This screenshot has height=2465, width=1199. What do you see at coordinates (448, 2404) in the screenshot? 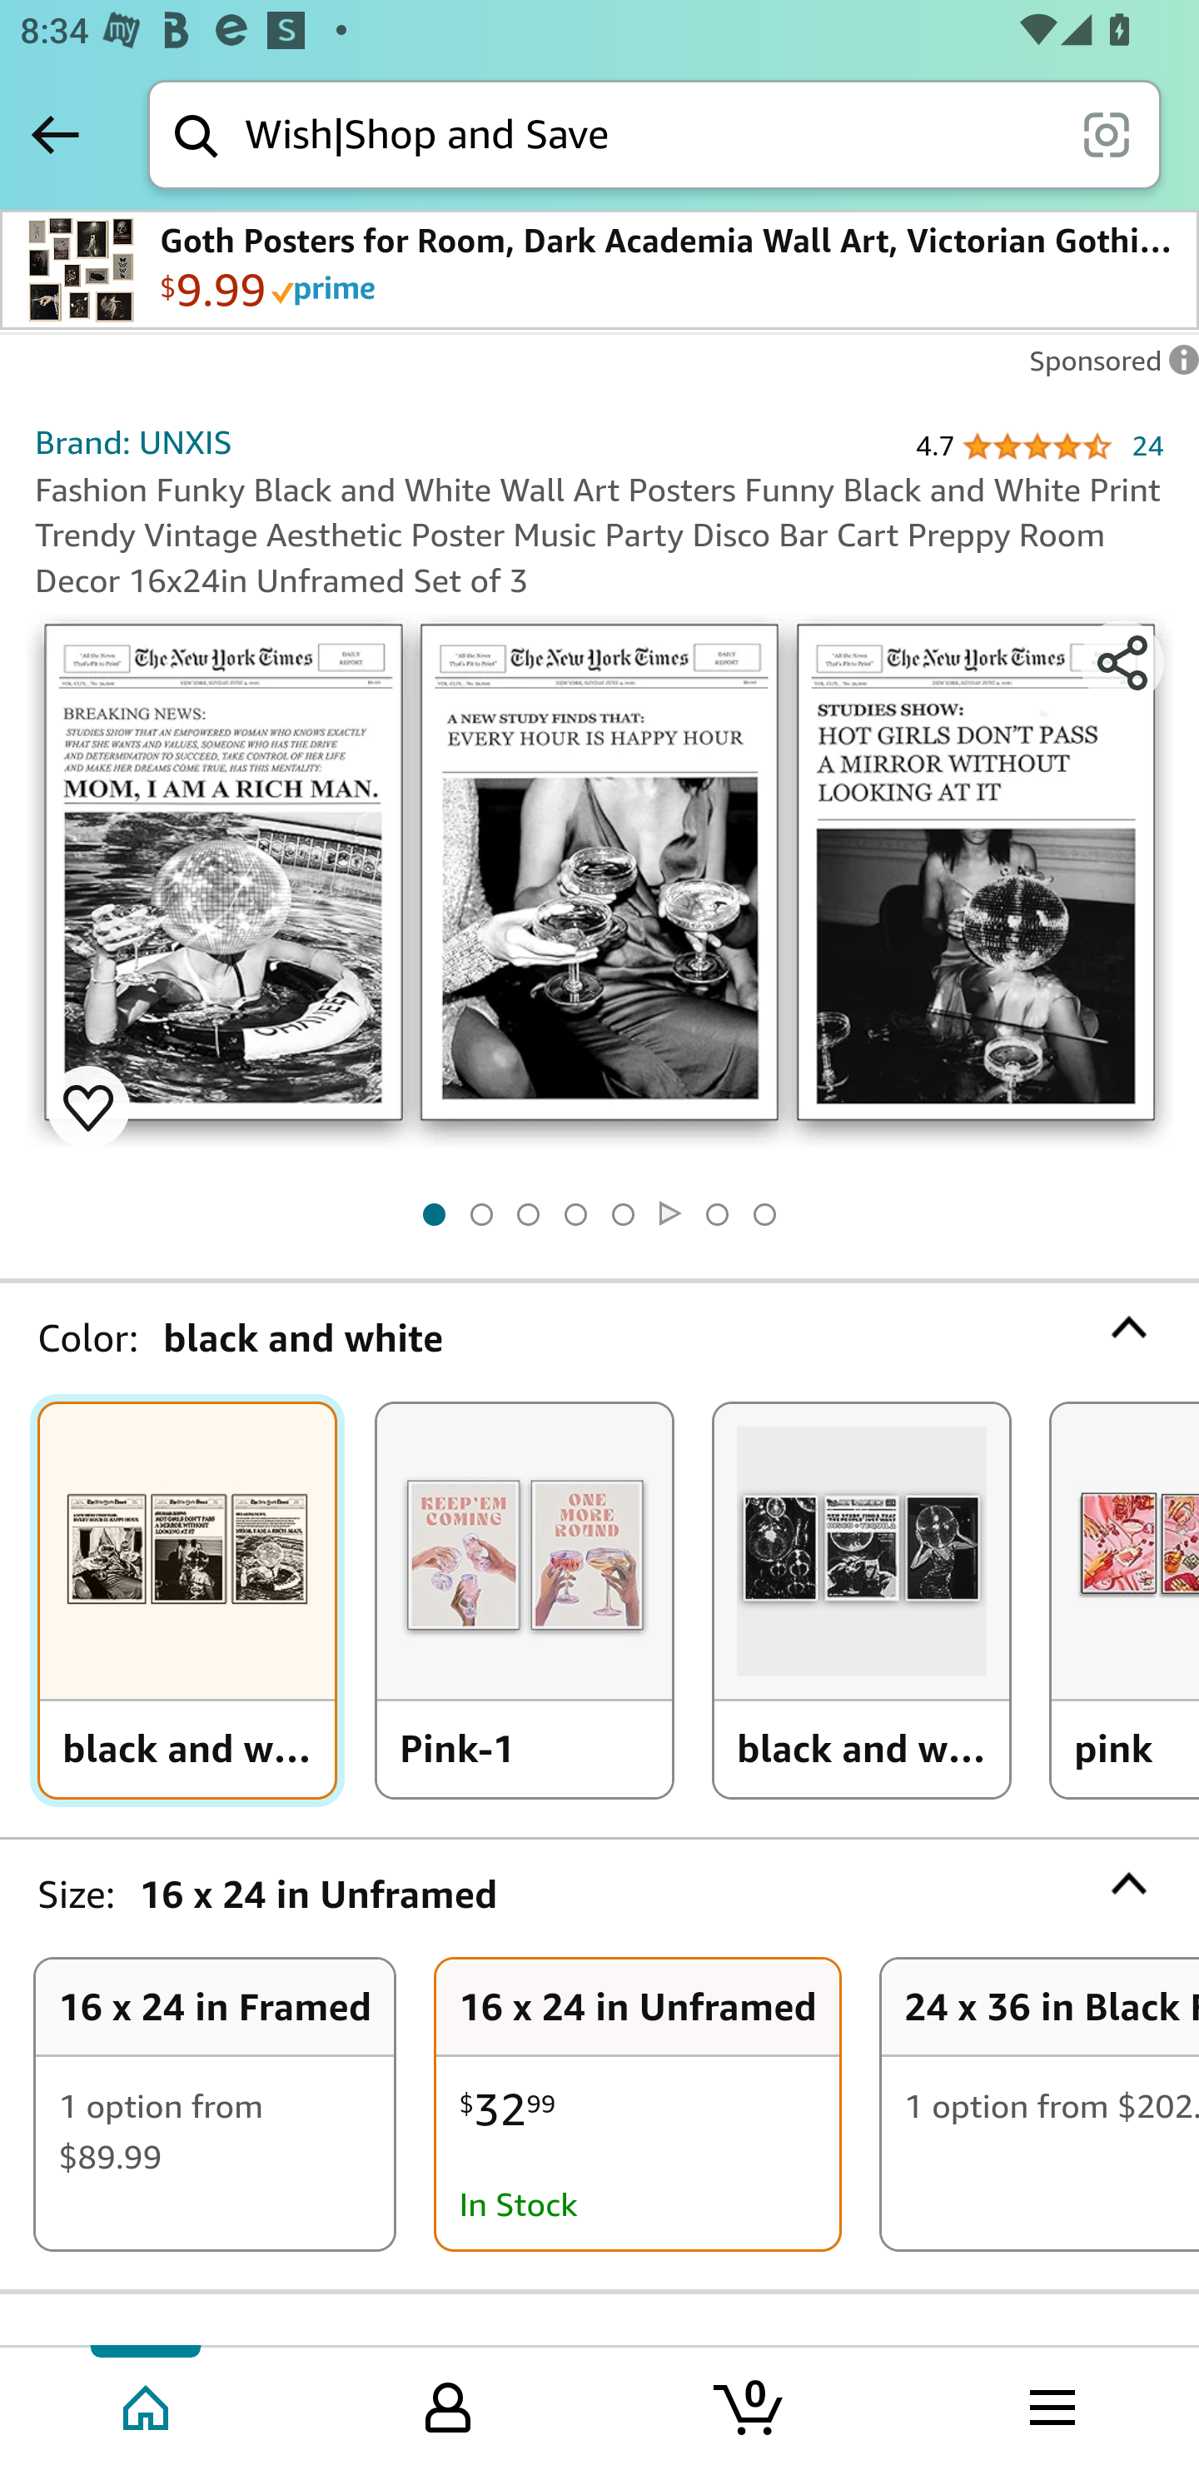
I see `Your Amazon.com Tab 2 of 4` at bounding box center [448, 2404].